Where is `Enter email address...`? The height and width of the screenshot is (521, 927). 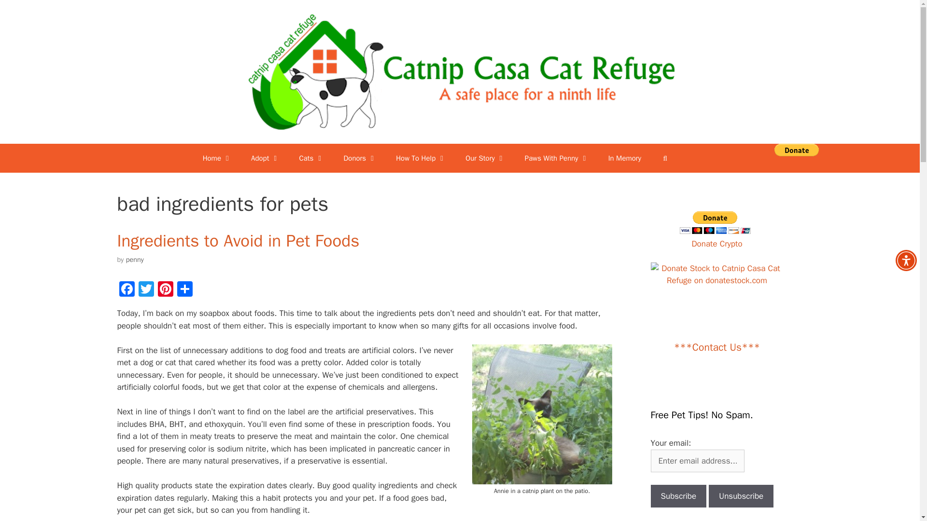
Enter email address... is located at coordinates (697, 461).